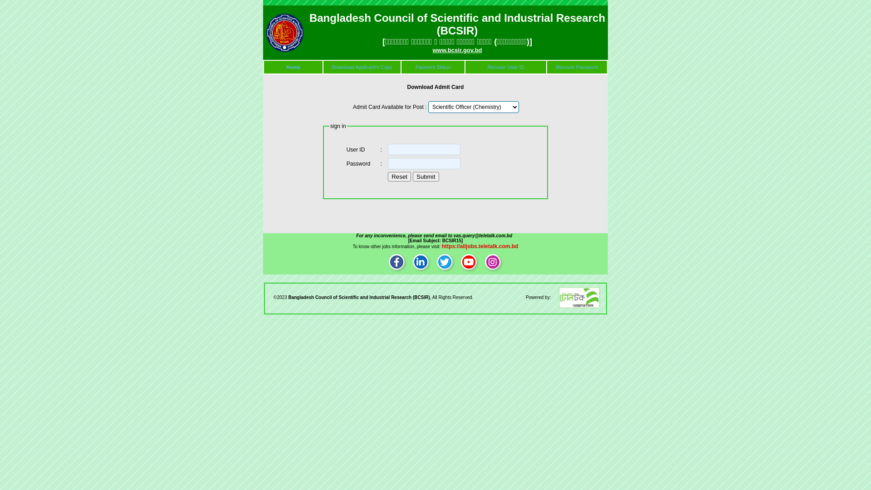 The height and width of the screenshot is (490, 871). I want to click on Recover User ID, so click(505, 67).